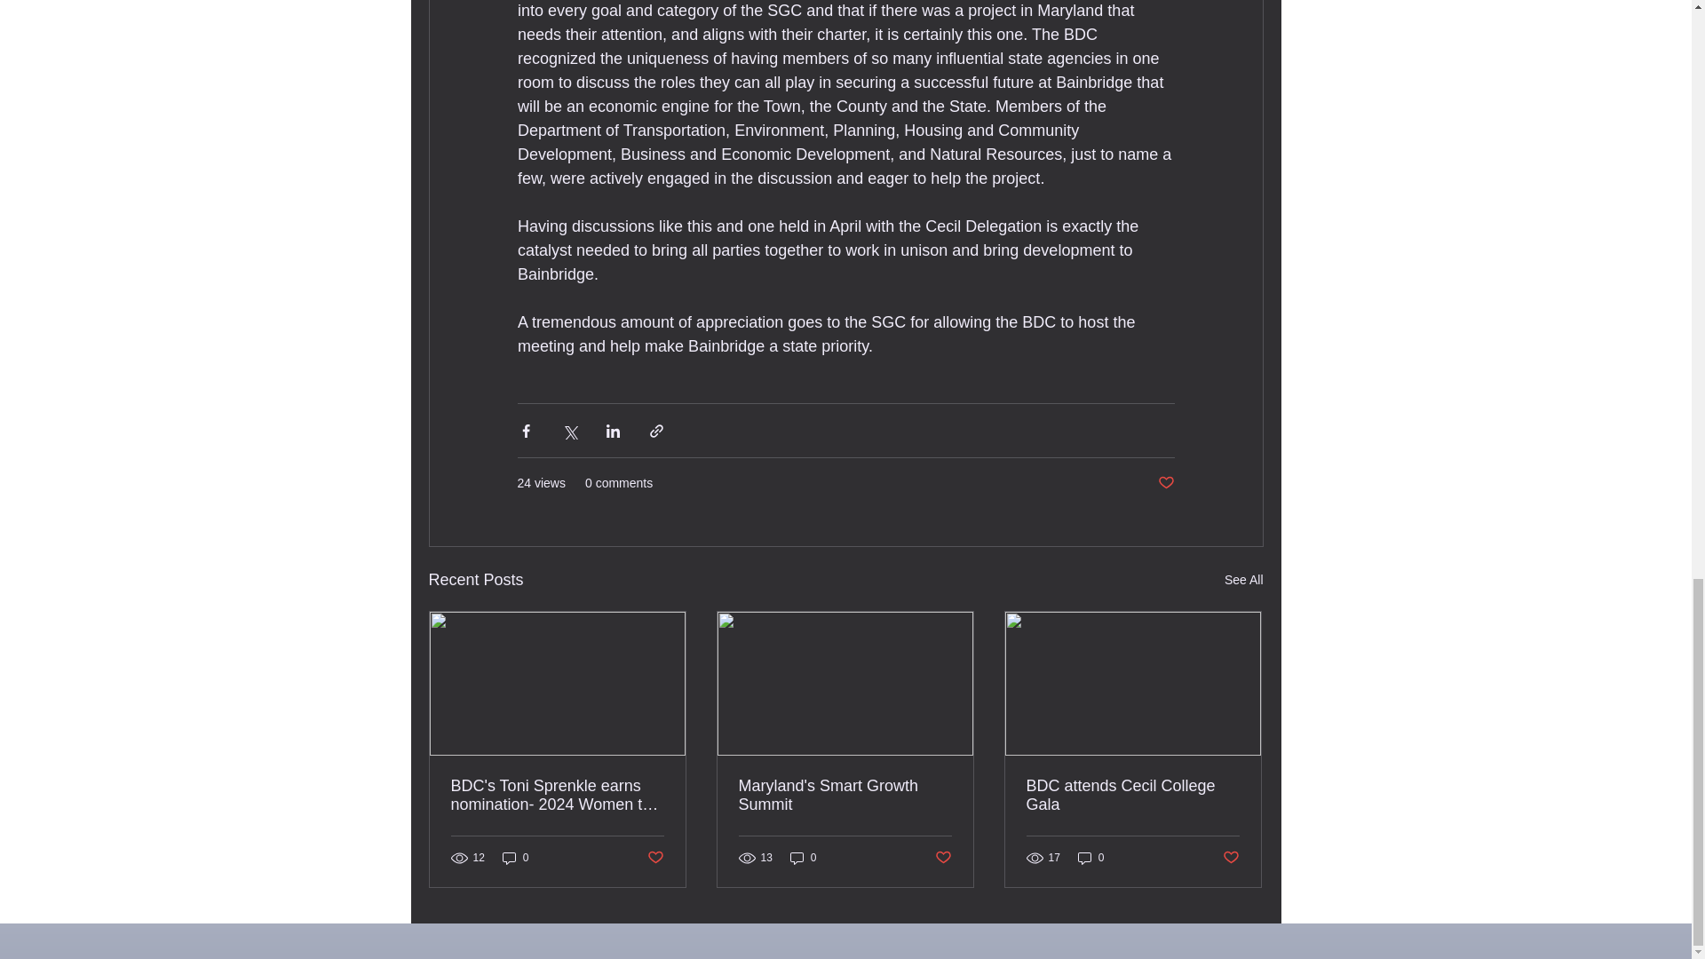  What do you see at coordinates (558, 795) in the screenshot?
I see `BDC's Toni Sprenkle earns nomination- 2024 Women to Watch!` at bounding box center [558, 795].